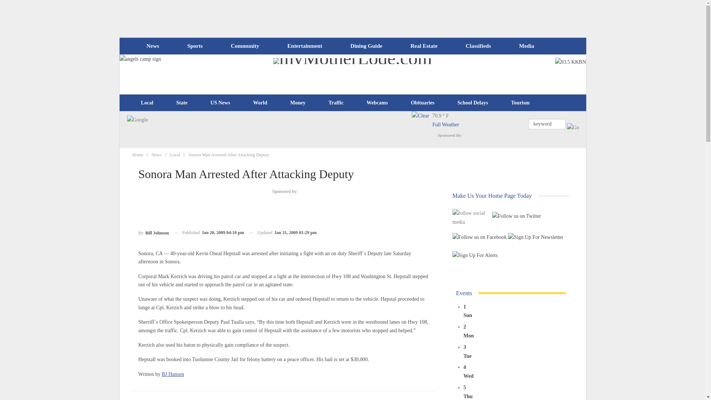 This screenshot has height=400, width=711. I want to click on US News, so click(220, 103).